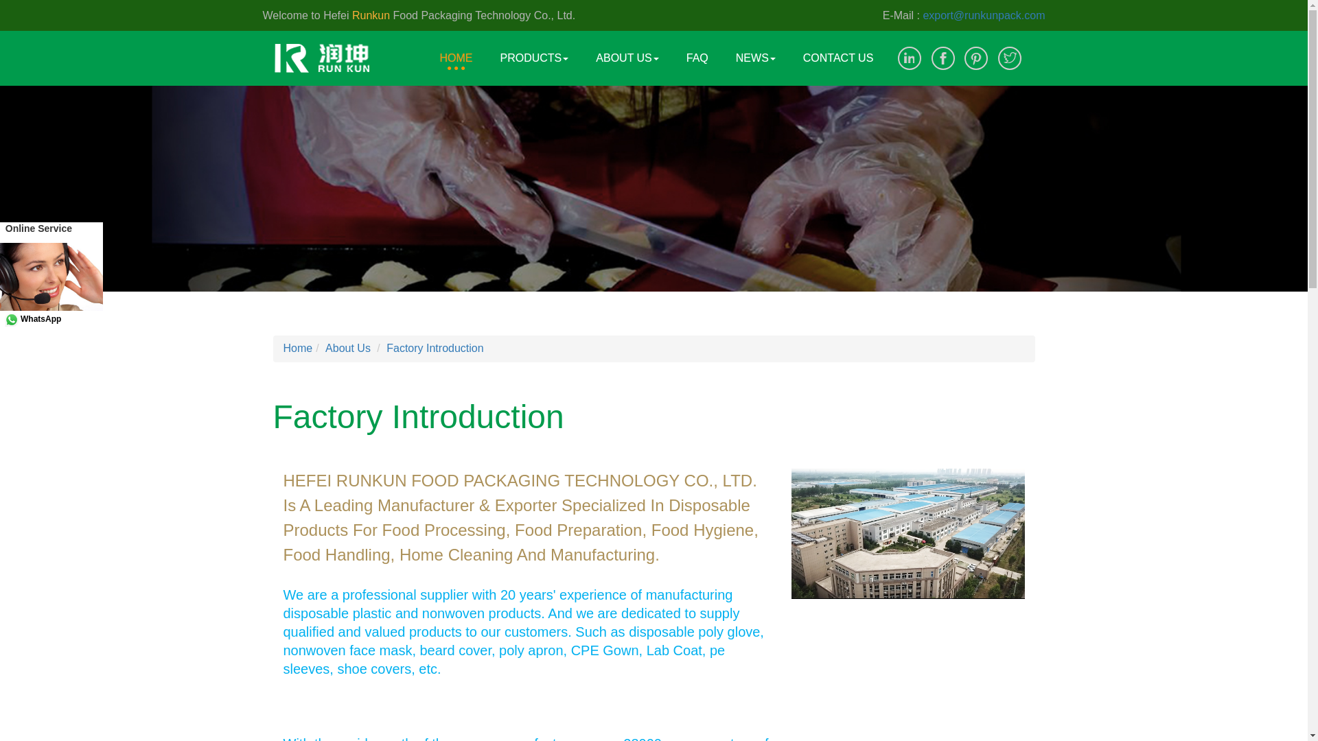  What do you see at coordinates (456, 48) in the screenshot?
I see `HOME` at bounding box center [456, 48].